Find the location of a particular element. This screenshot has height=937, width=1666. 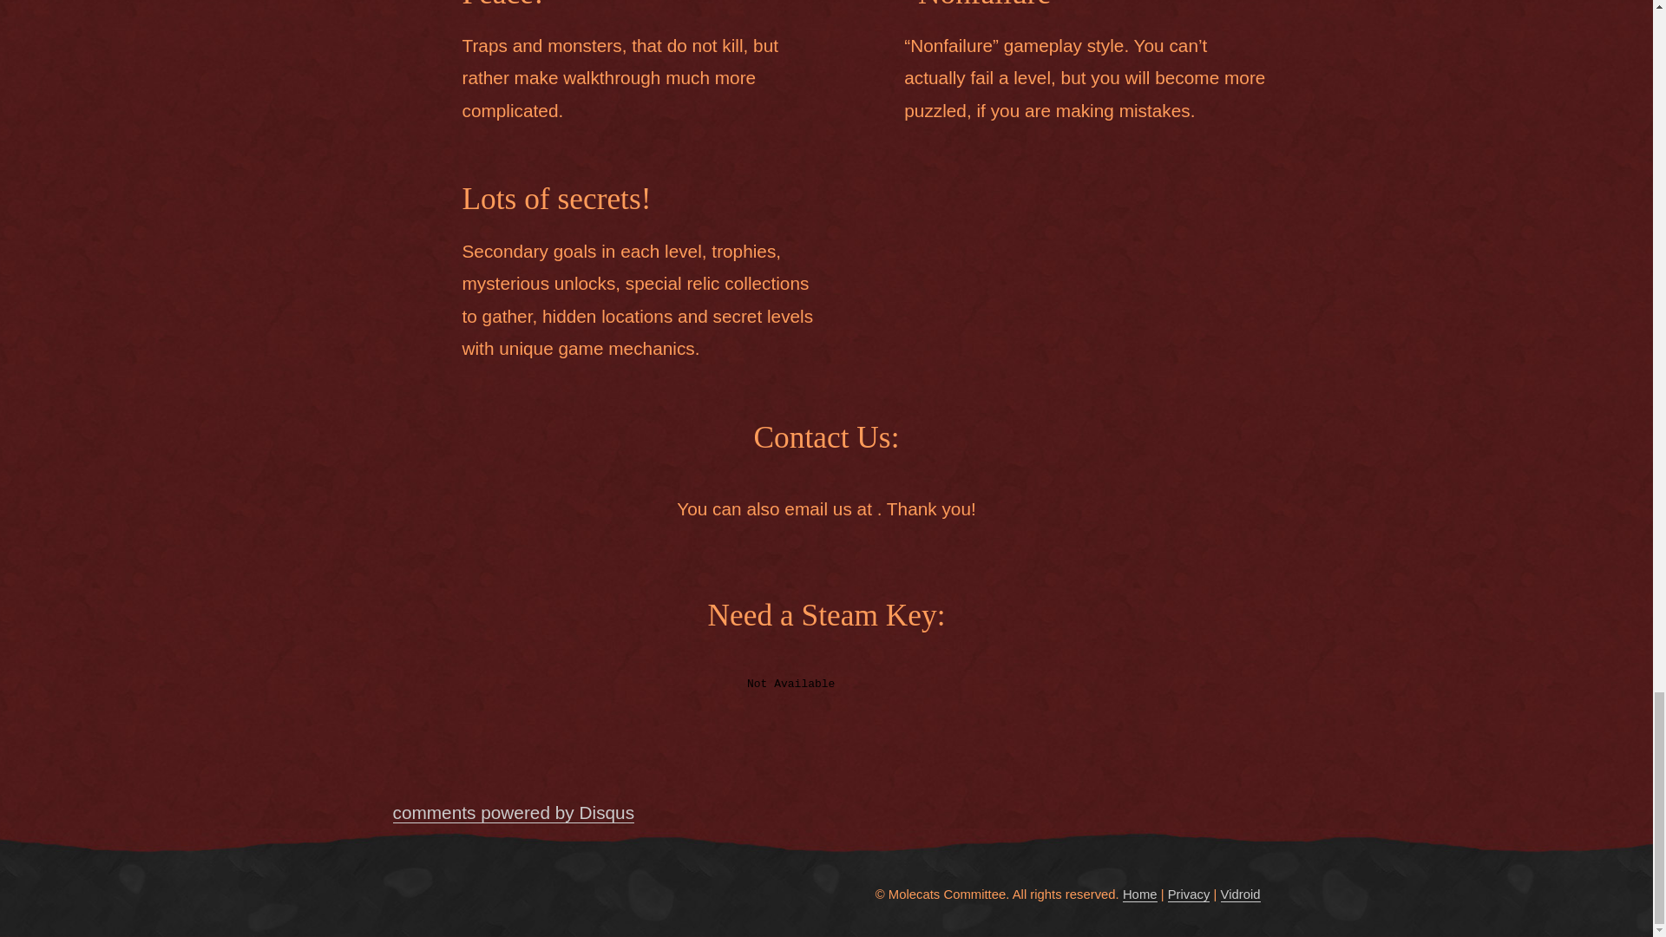

Home is located at coordinates (1140, 894).